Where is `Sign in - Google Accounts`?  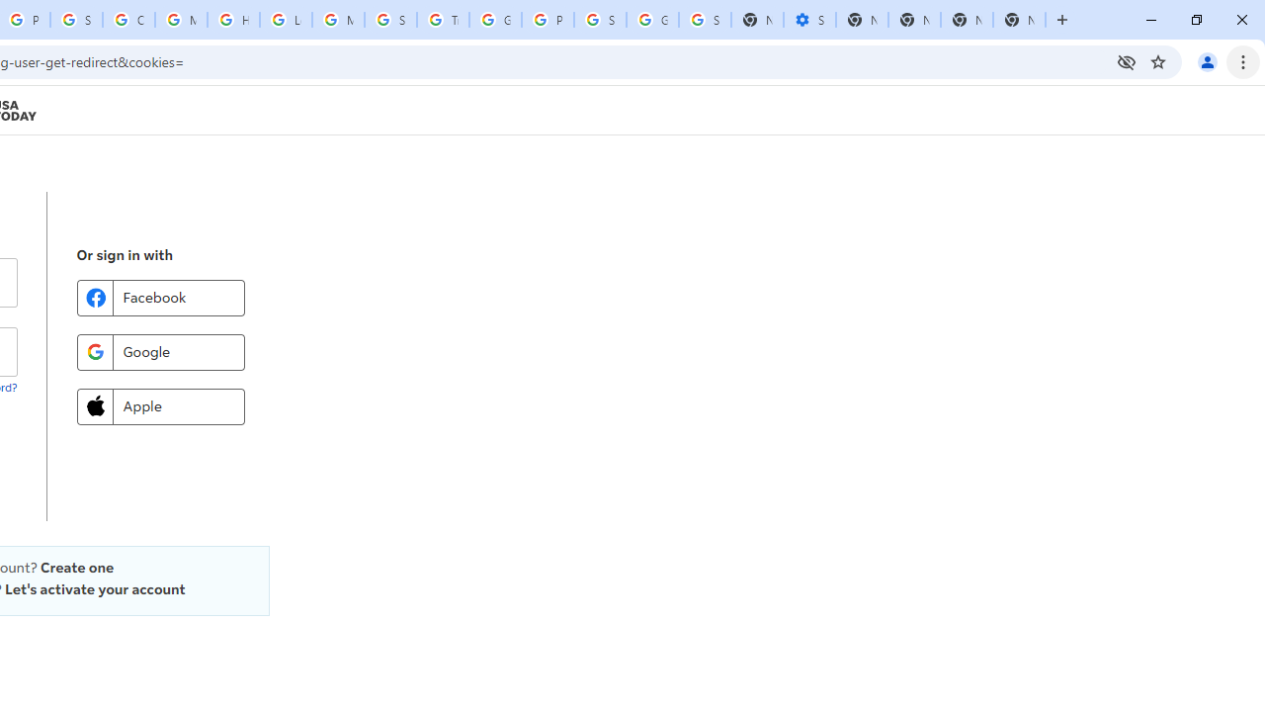 Sign in - Google Accounts is located at coordinates (76, 20).